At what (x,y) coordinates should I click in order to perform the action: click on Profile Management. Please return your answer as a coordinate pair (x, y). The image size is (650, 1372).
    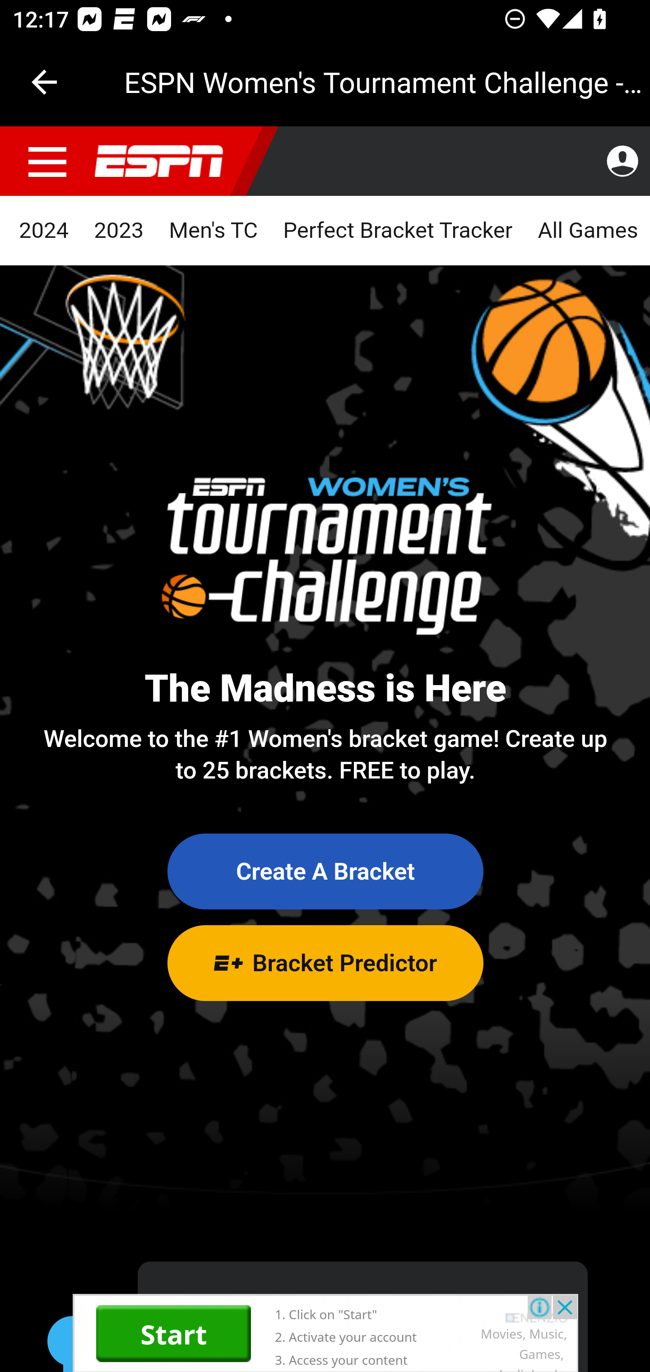
    Looking at the image, I should click on (622, 162).